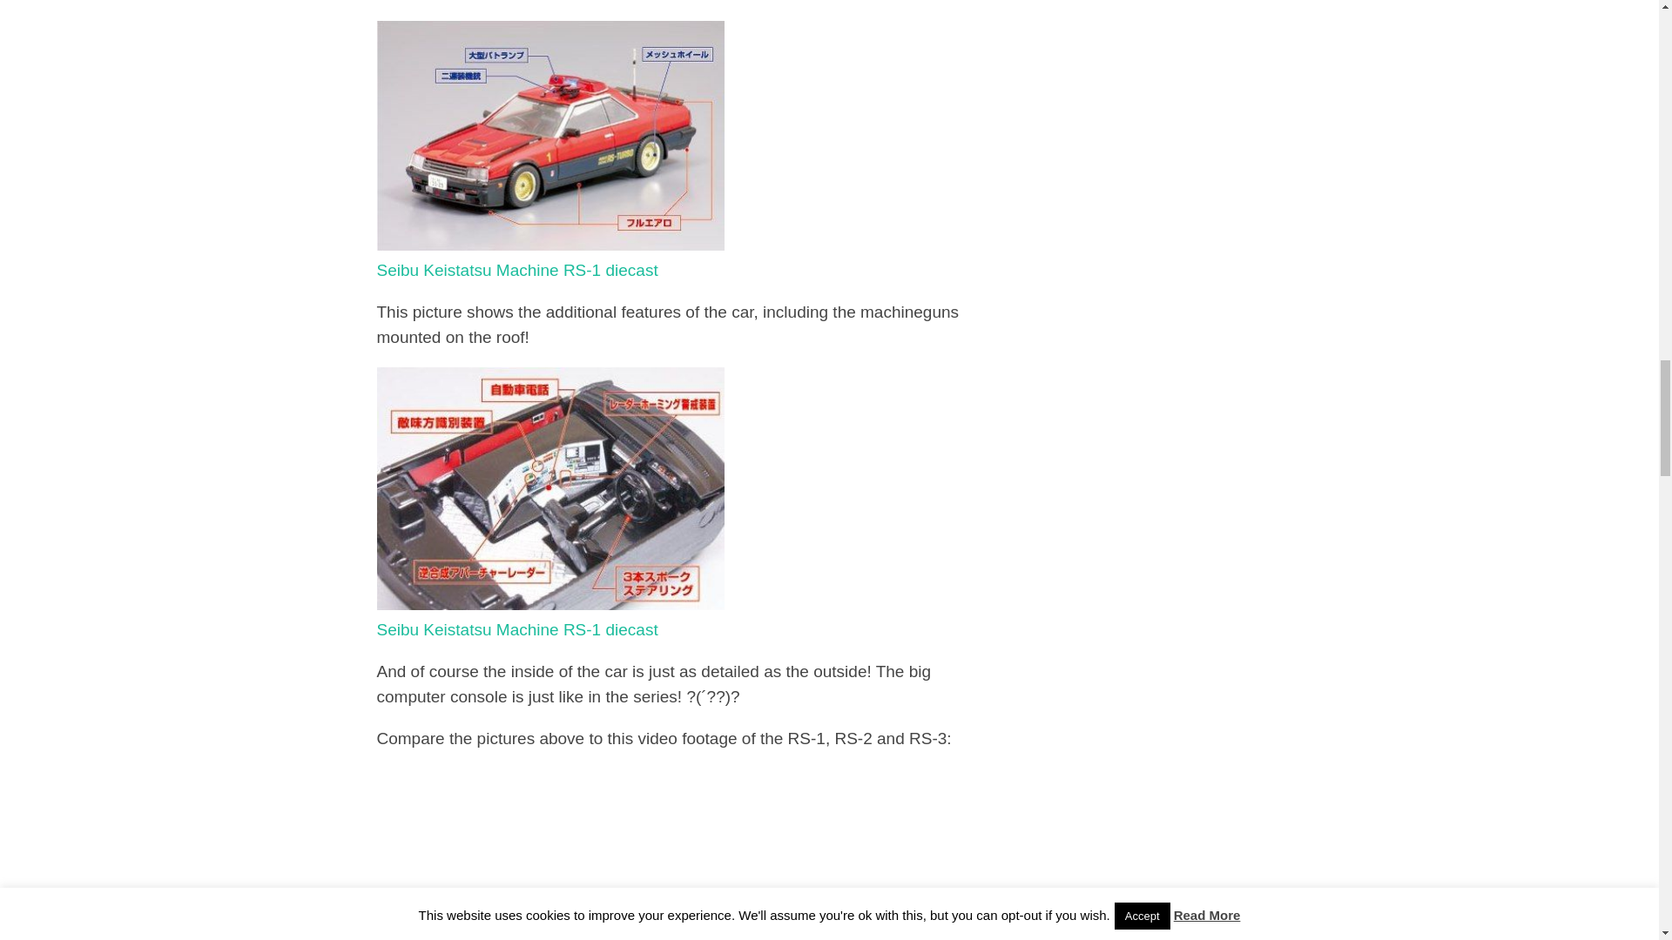 The width and height of the screenshot is (1672, 940). I want to click on Seibu Keistatsu Machine RS-1 diecast, so click(550, 616).